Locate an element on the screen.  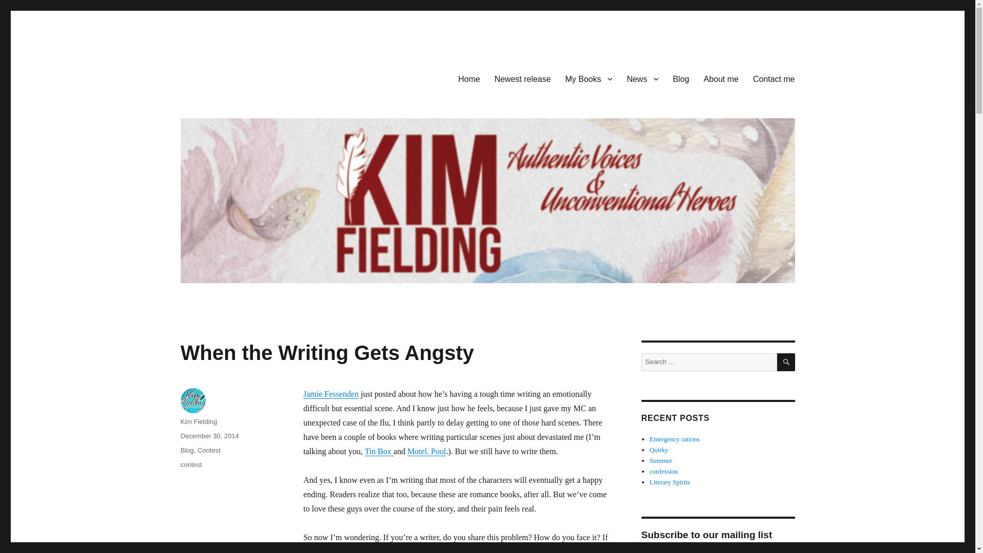
Kim Fielding Writes is located at coordinates (247, 77).